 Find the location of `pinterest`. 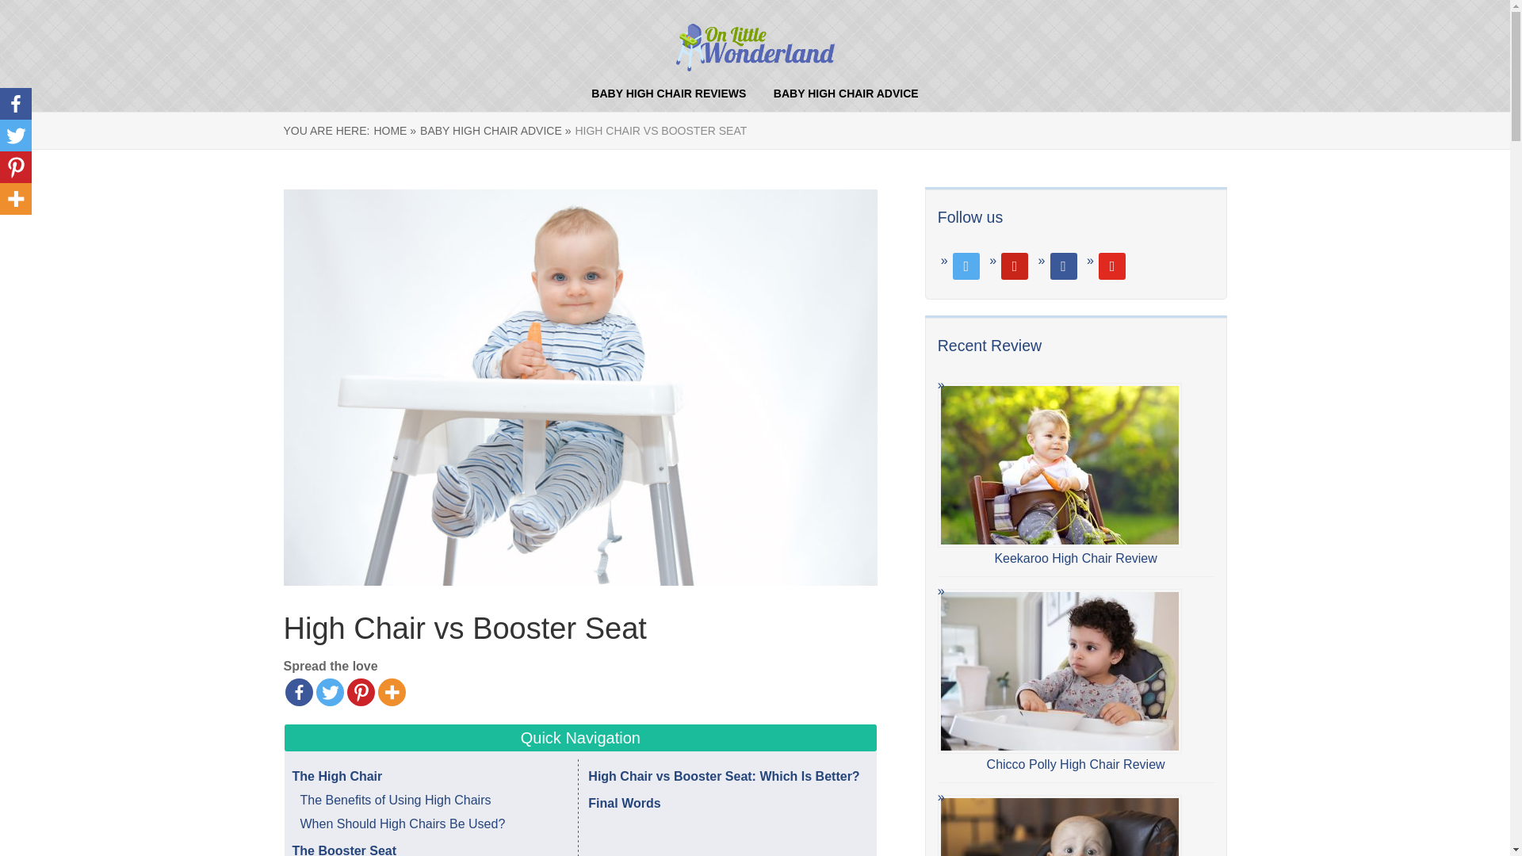

pinterest is located at coordinates (1015, 265).